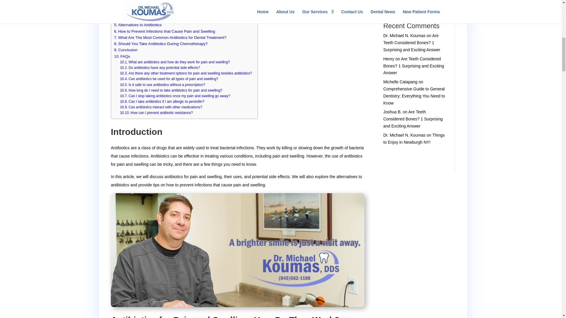 The height and width of the screenshot is (318, 566). Describe the element at coordinates (169, 79) in the screenshot. I see `Can antibiotics be used for all types of pain and swelling?` at that location.